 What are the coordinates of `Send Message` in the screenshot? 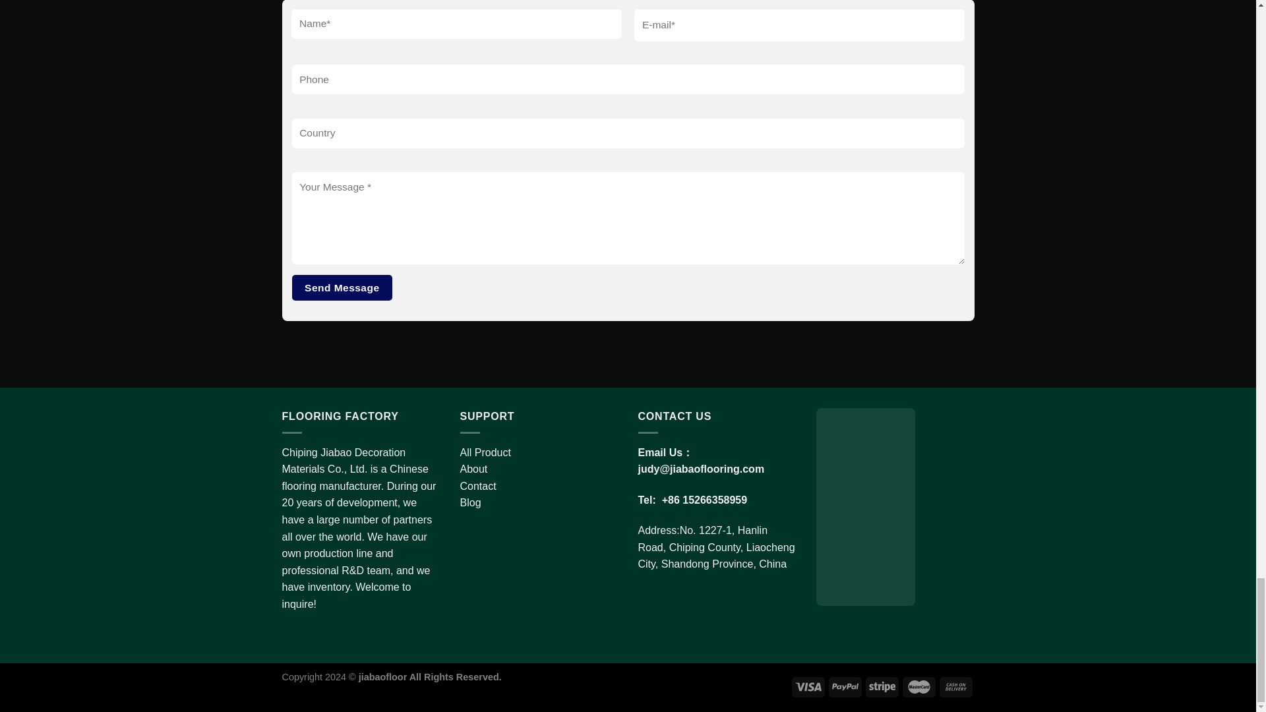 It's located at (342, 287).